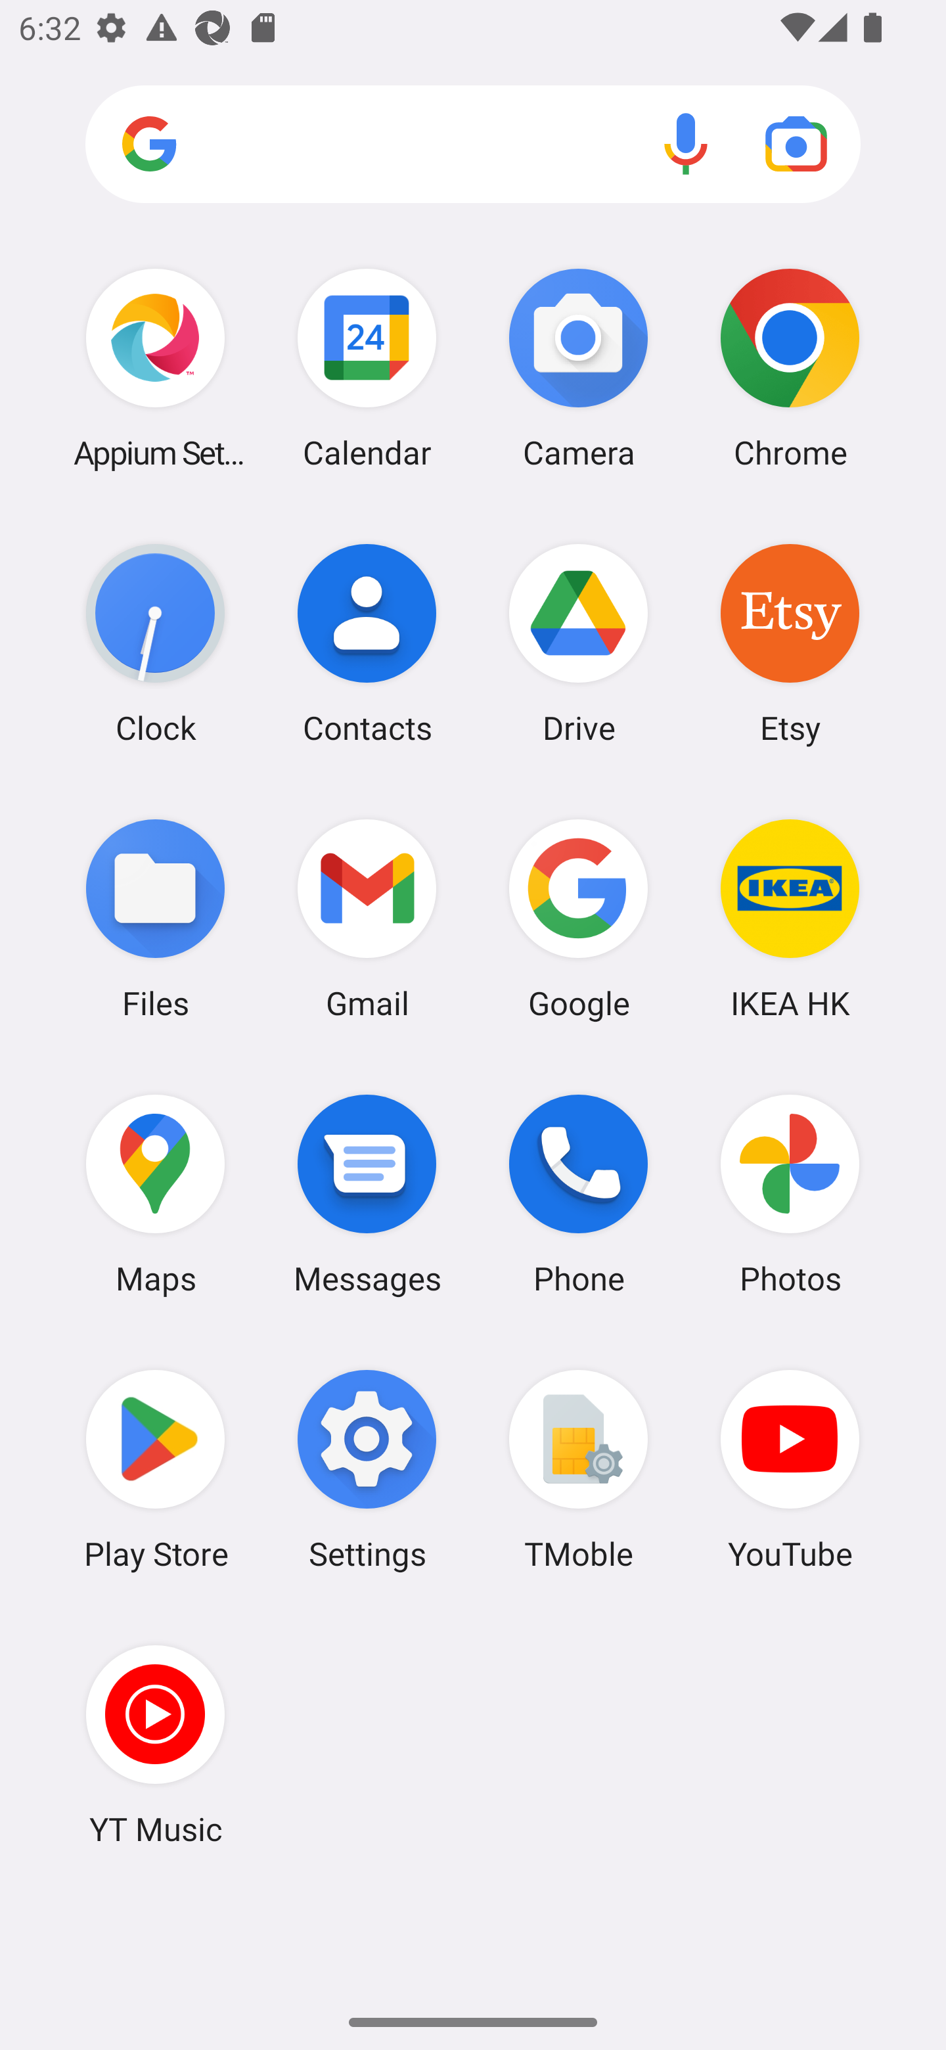 This screenshot has width=946, height=2050. What do you see at coordinates (155, 918) in the screenshot?
I see `Files` at bounding box center [155, 918].